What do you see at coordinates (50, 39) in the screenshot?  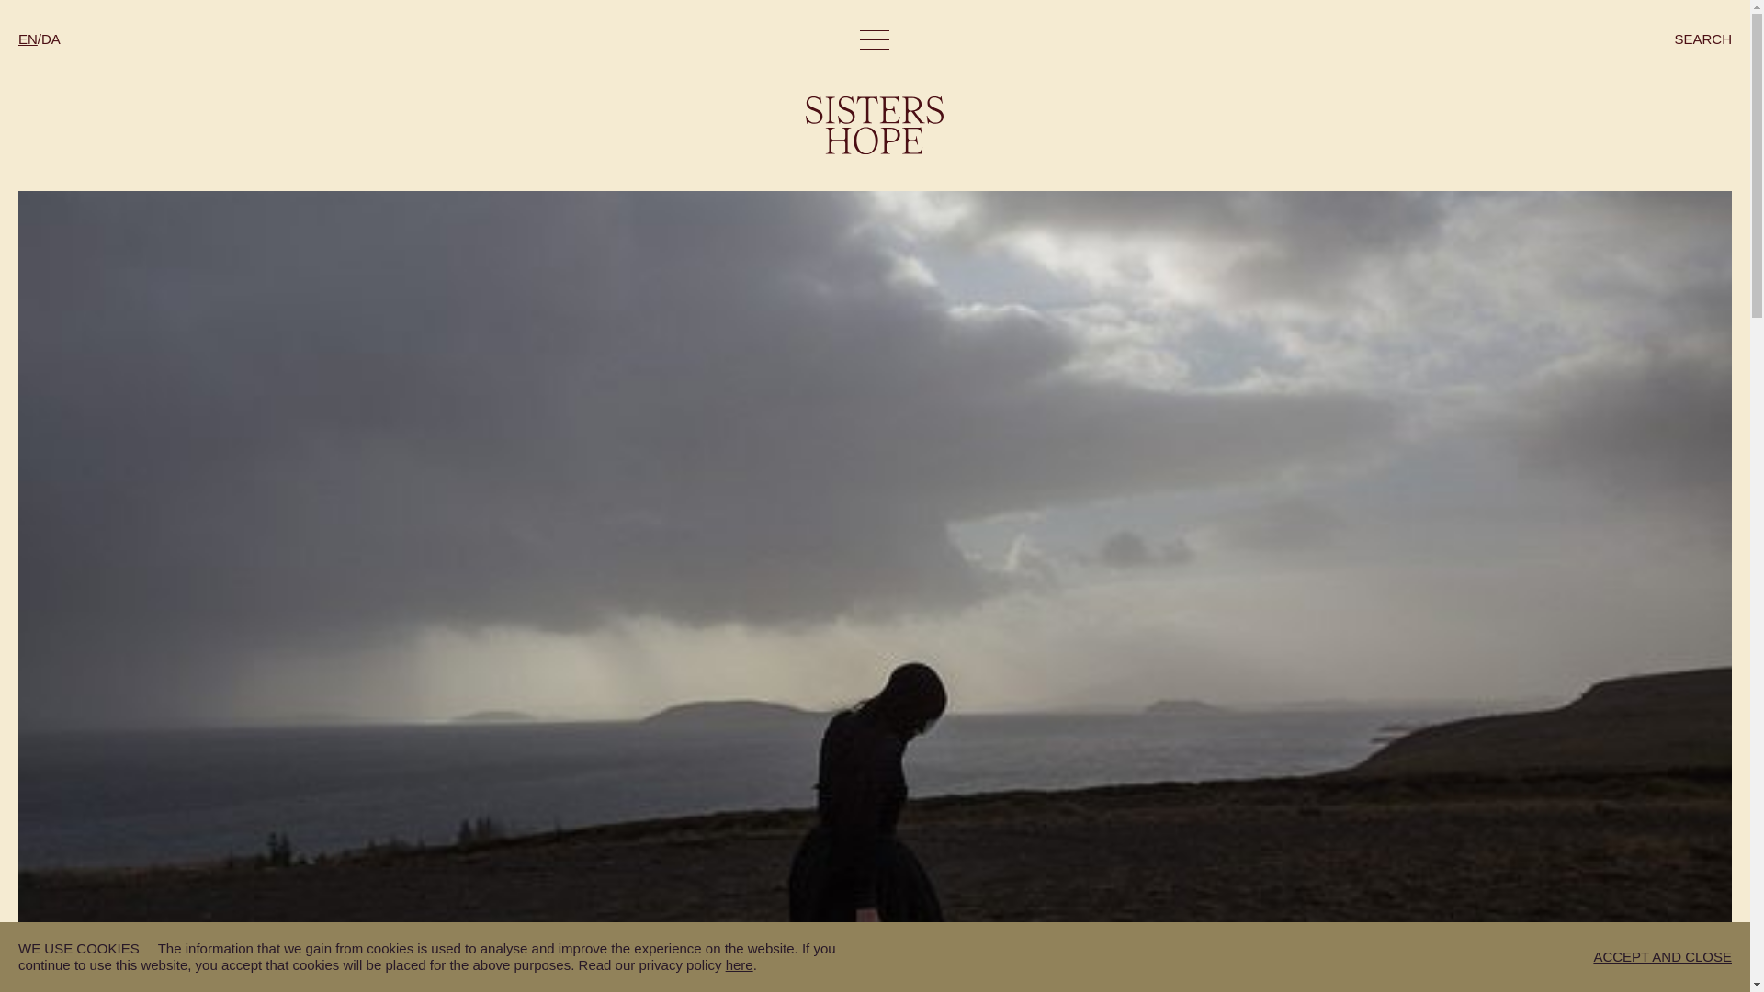 I see `DA` at bounding box center [50, 39].